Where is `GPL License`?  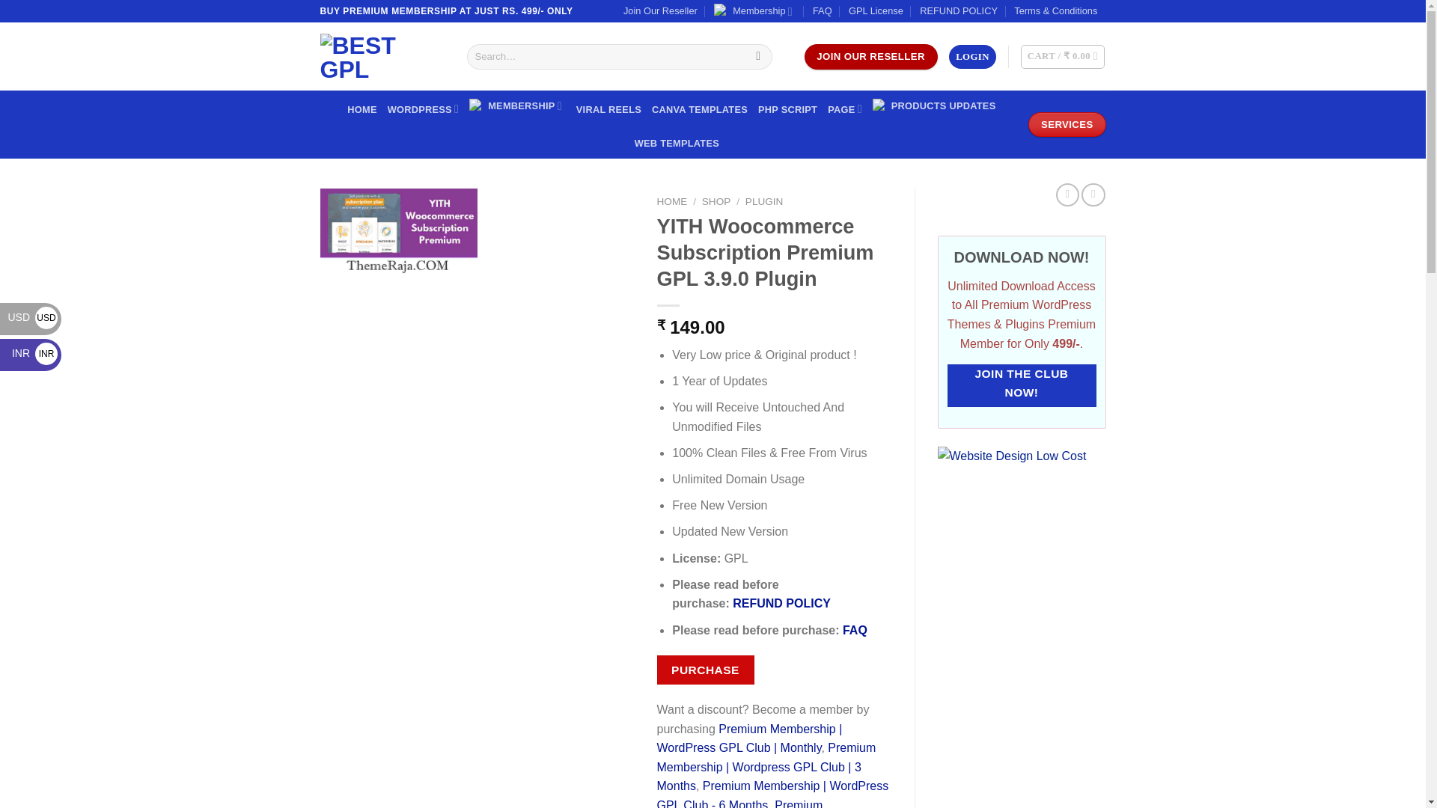
GPL License is located at coordinates (876, 11).